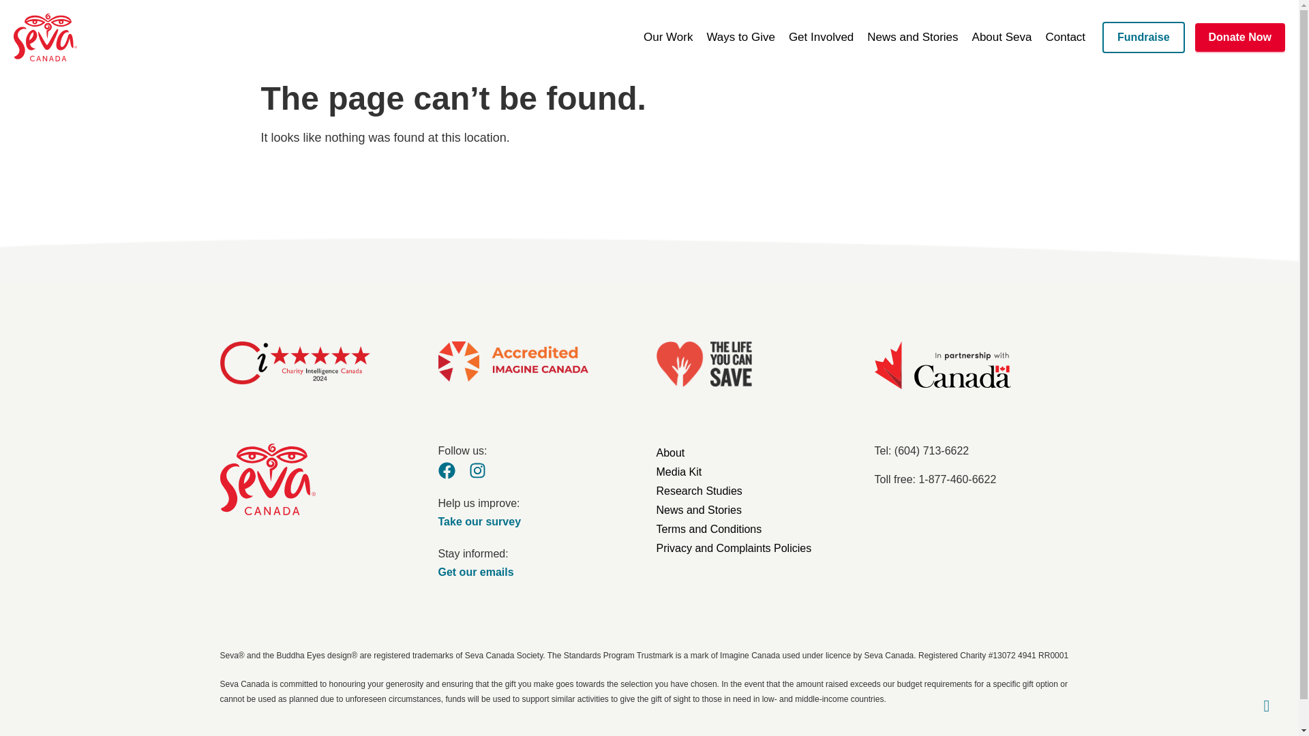 This screenshot has width=1309, height=736. Describe the element at coordinates (1065, 37) in the screenshot. I see `Contact` at that location.